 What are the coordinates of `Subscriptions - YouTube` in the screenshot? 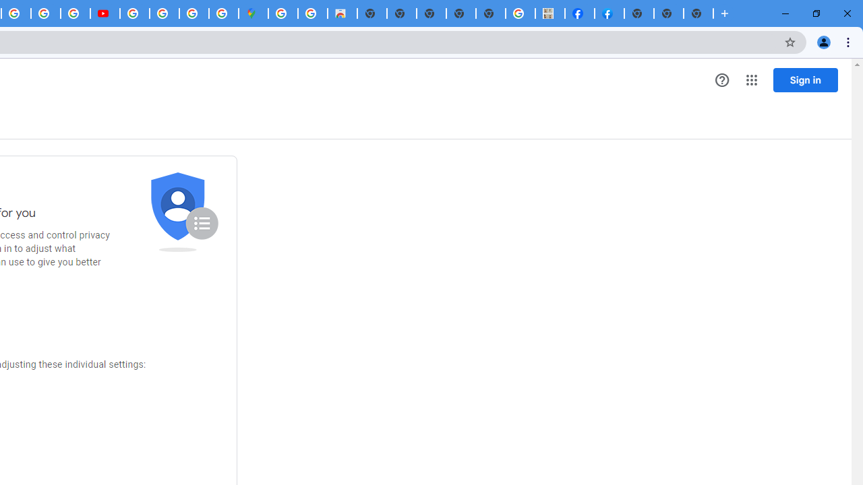 It's located at (105, 13).